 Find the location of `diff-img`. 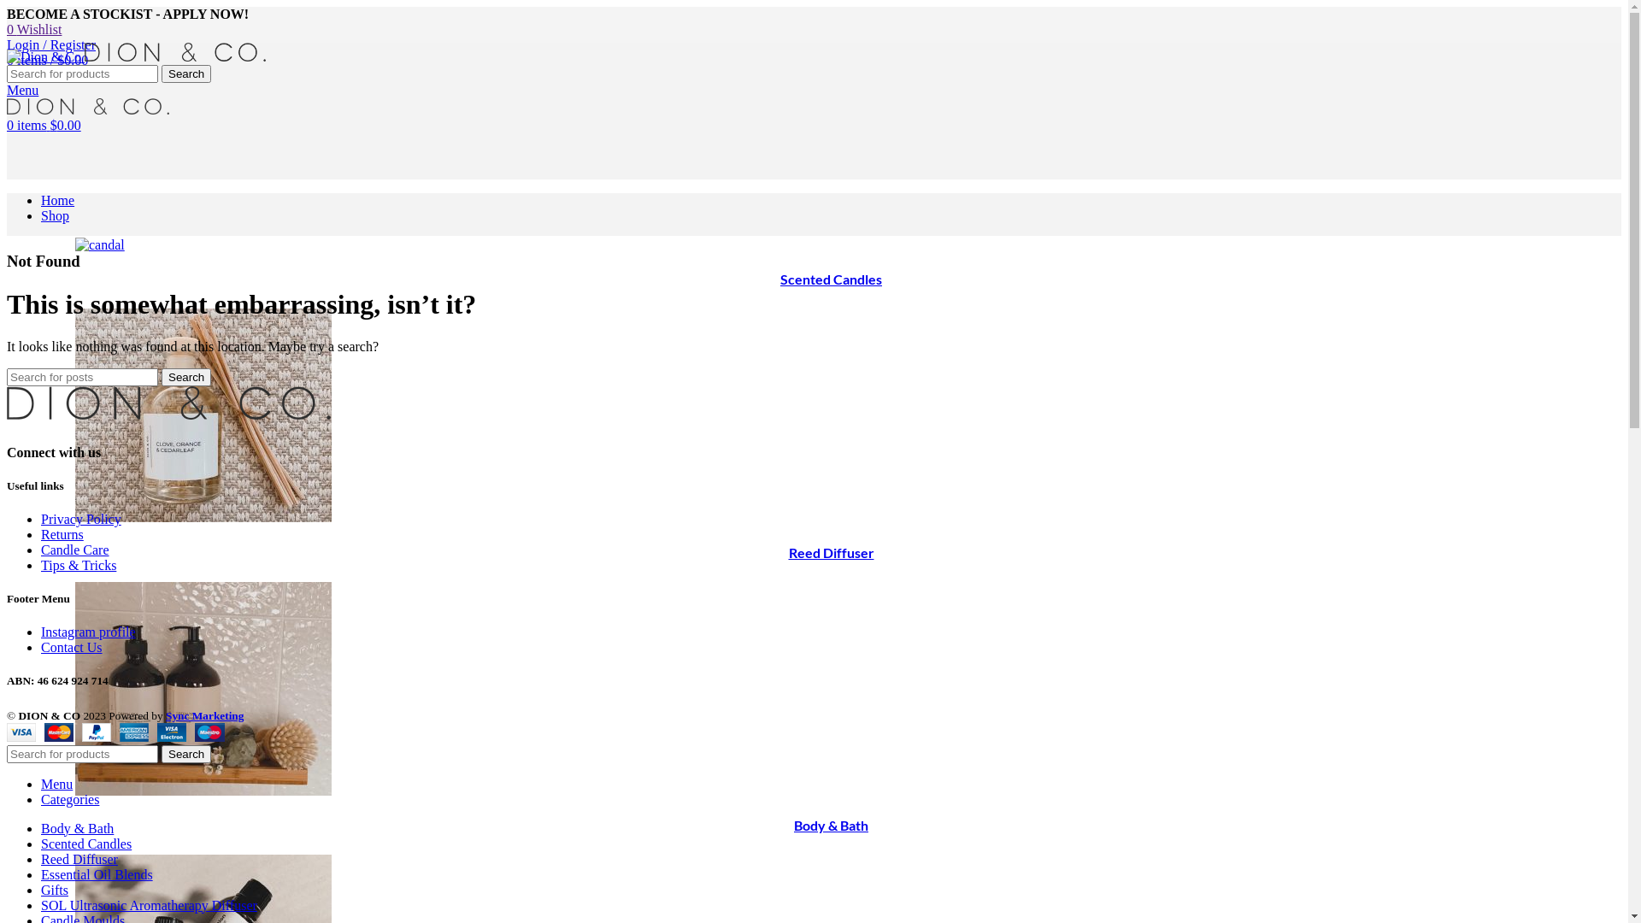

diff-img is located at coordinates (203, 415).